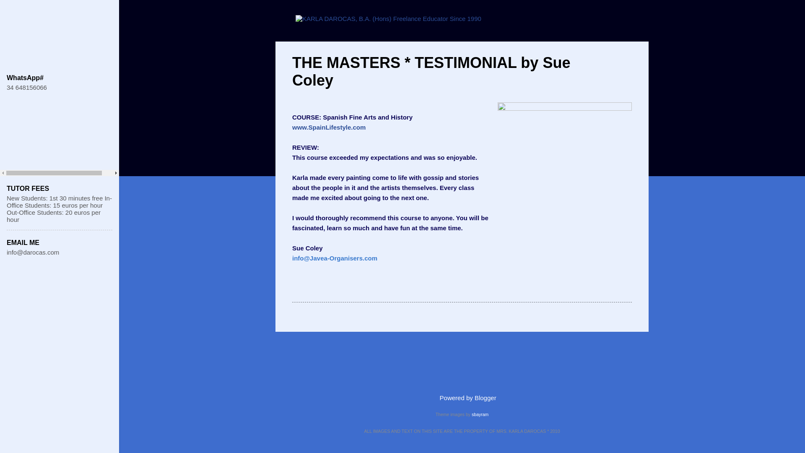  Describe the element at coordinates (329, 127) in the screenshot. I see `www.SpainLifestyle.com` at that location.